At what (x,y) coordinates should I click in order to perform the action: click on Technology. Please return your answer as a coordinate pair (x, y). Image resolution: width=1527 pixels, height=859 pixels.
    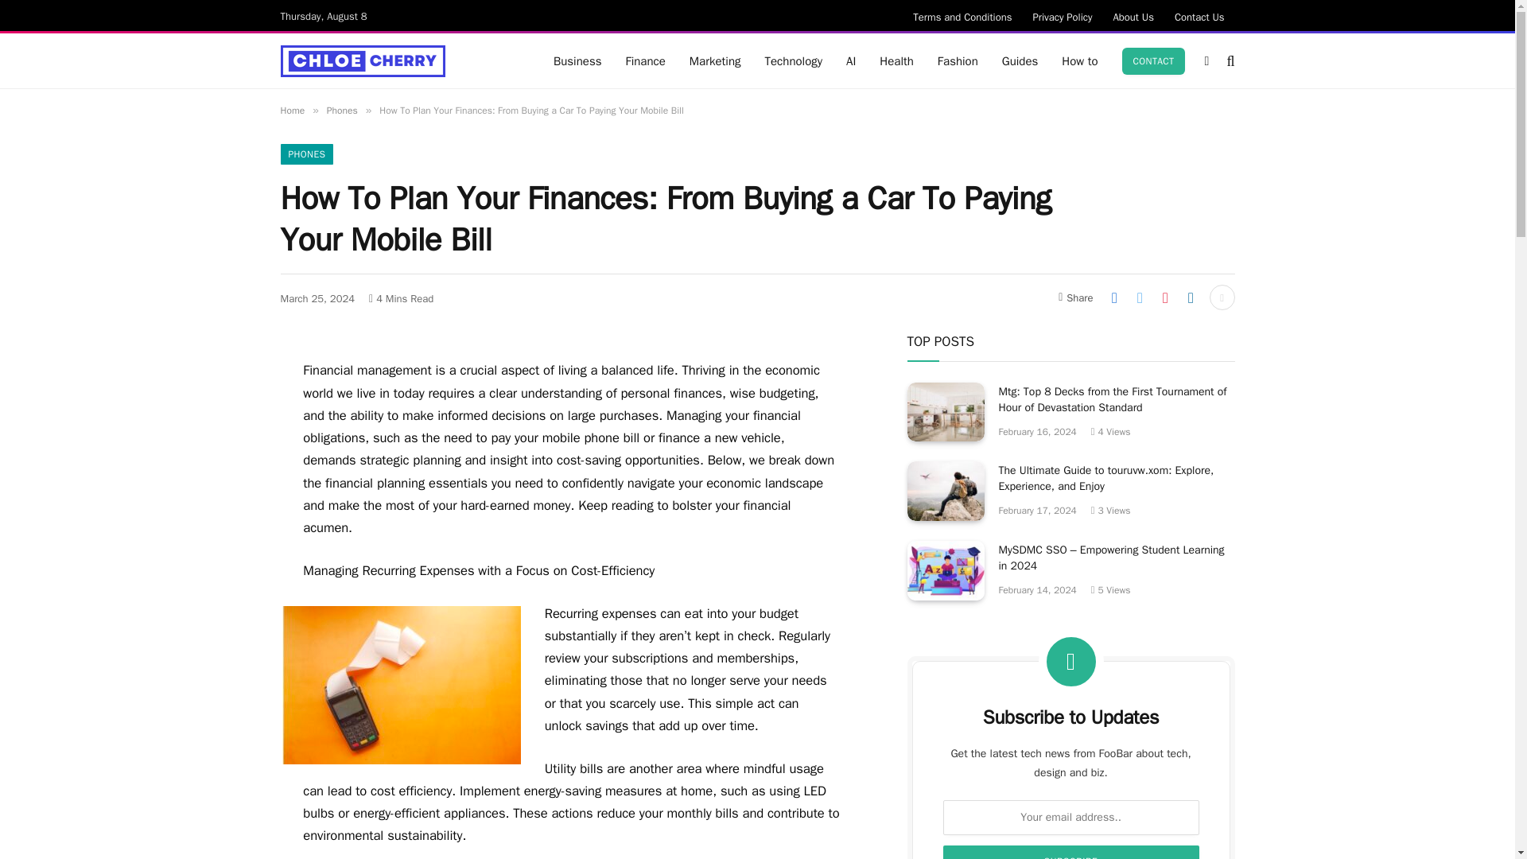
    Looking at the image, I should click on (794, 60).